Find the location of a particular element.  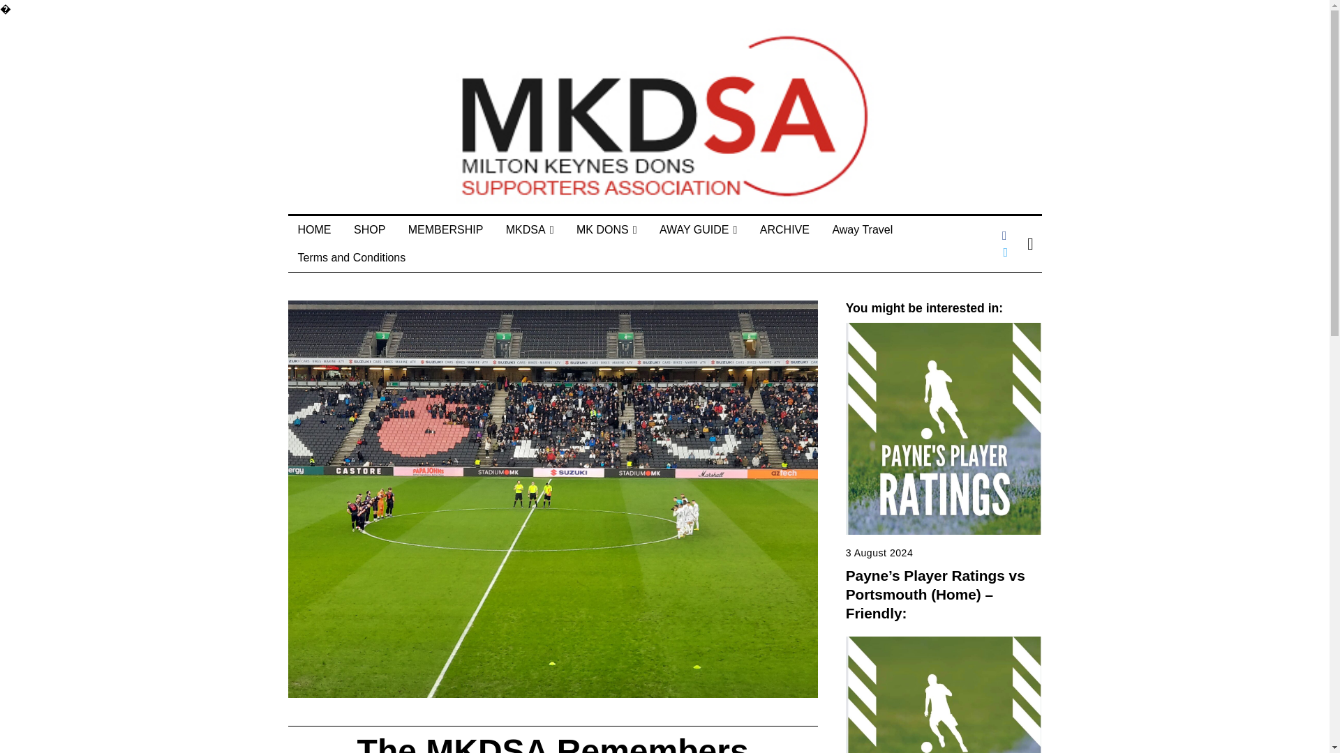

Away Travel is located at coordinates (862, 229).